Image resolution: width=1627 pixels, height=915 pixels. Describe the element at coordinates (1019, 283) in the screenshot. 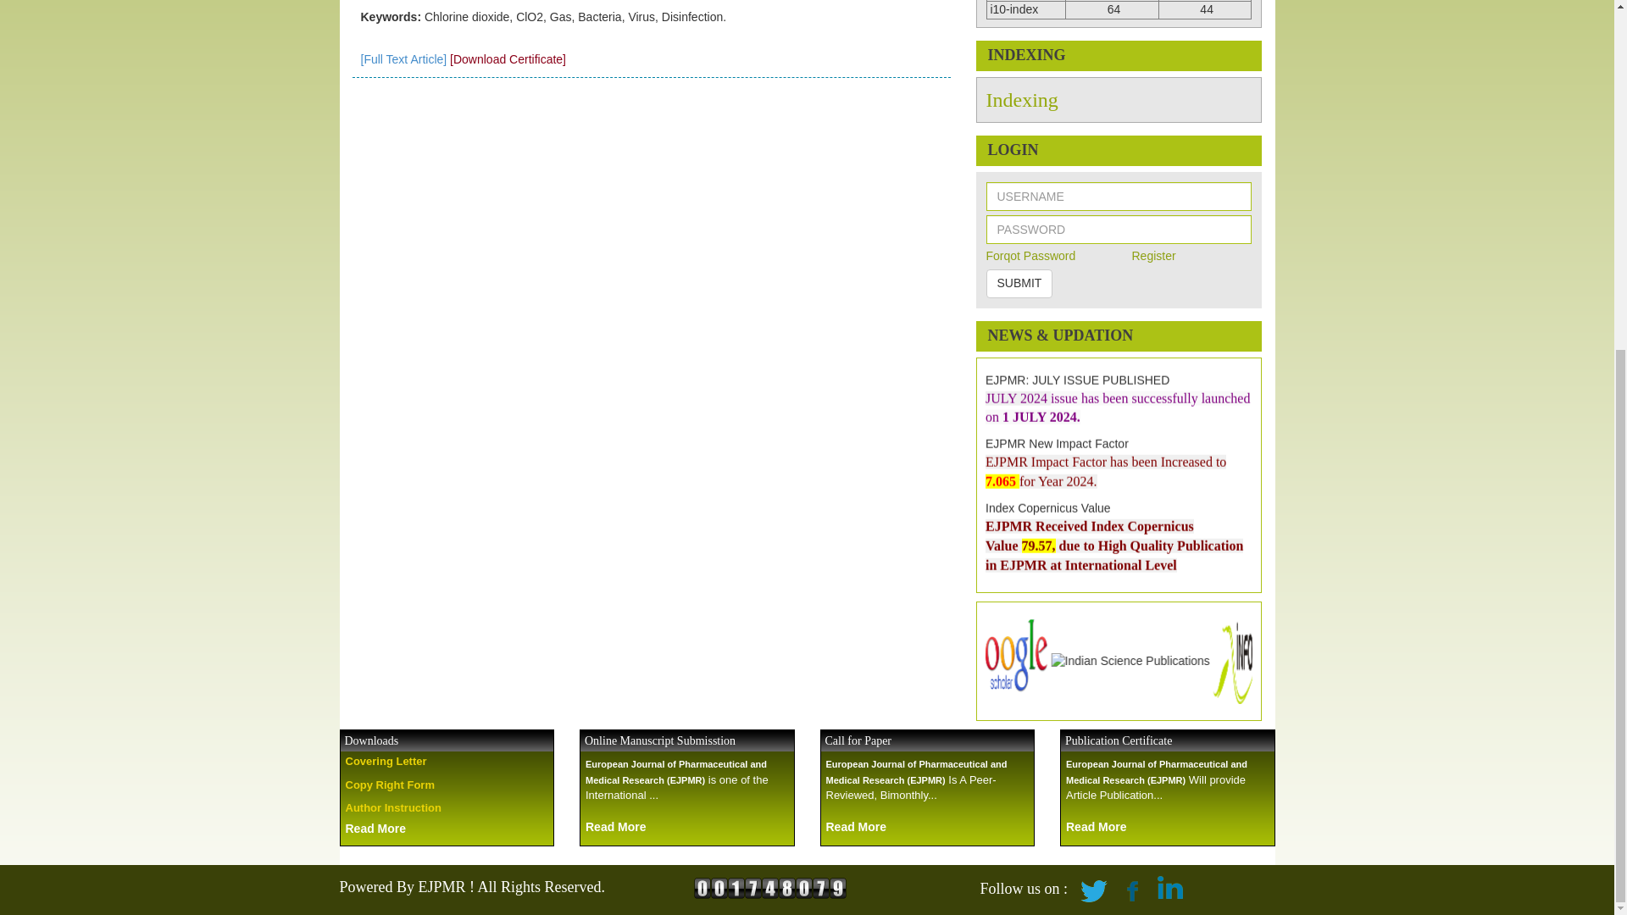

I see `SUBMIT` at that location.